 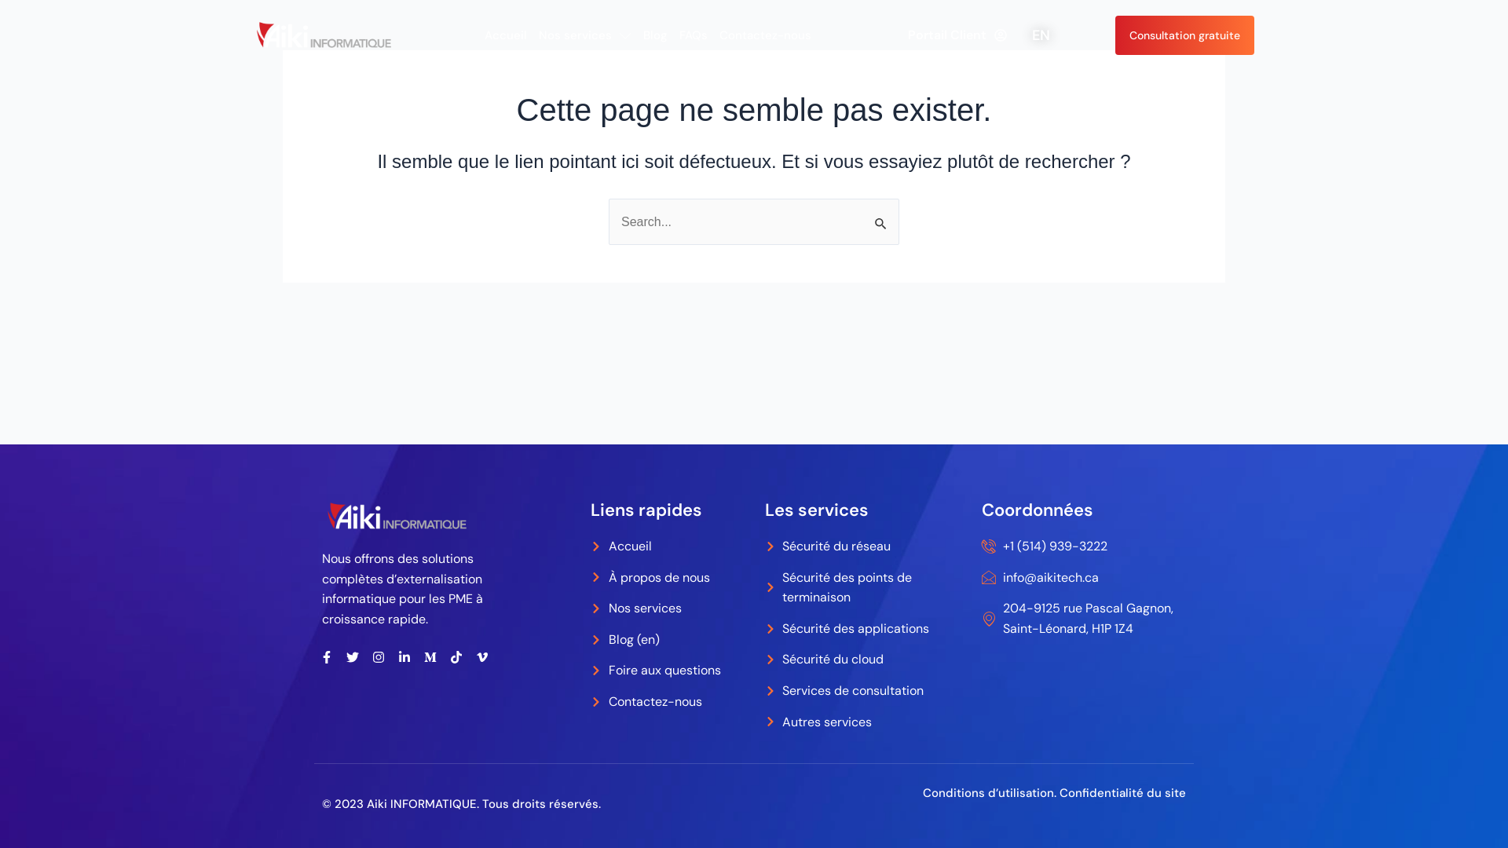 What do you see at coordinates (670, 702) in the screenshot?
I see `Contactez-nous` at bounding box center [670, 702].